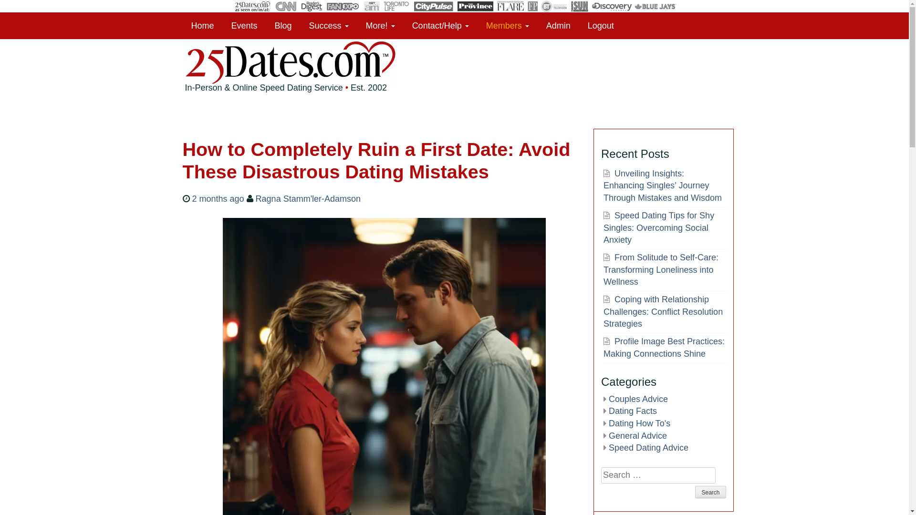  Describe the element at coordinates (649, 448) in the screenshot. I see `Speed Dating Advice` at that location.